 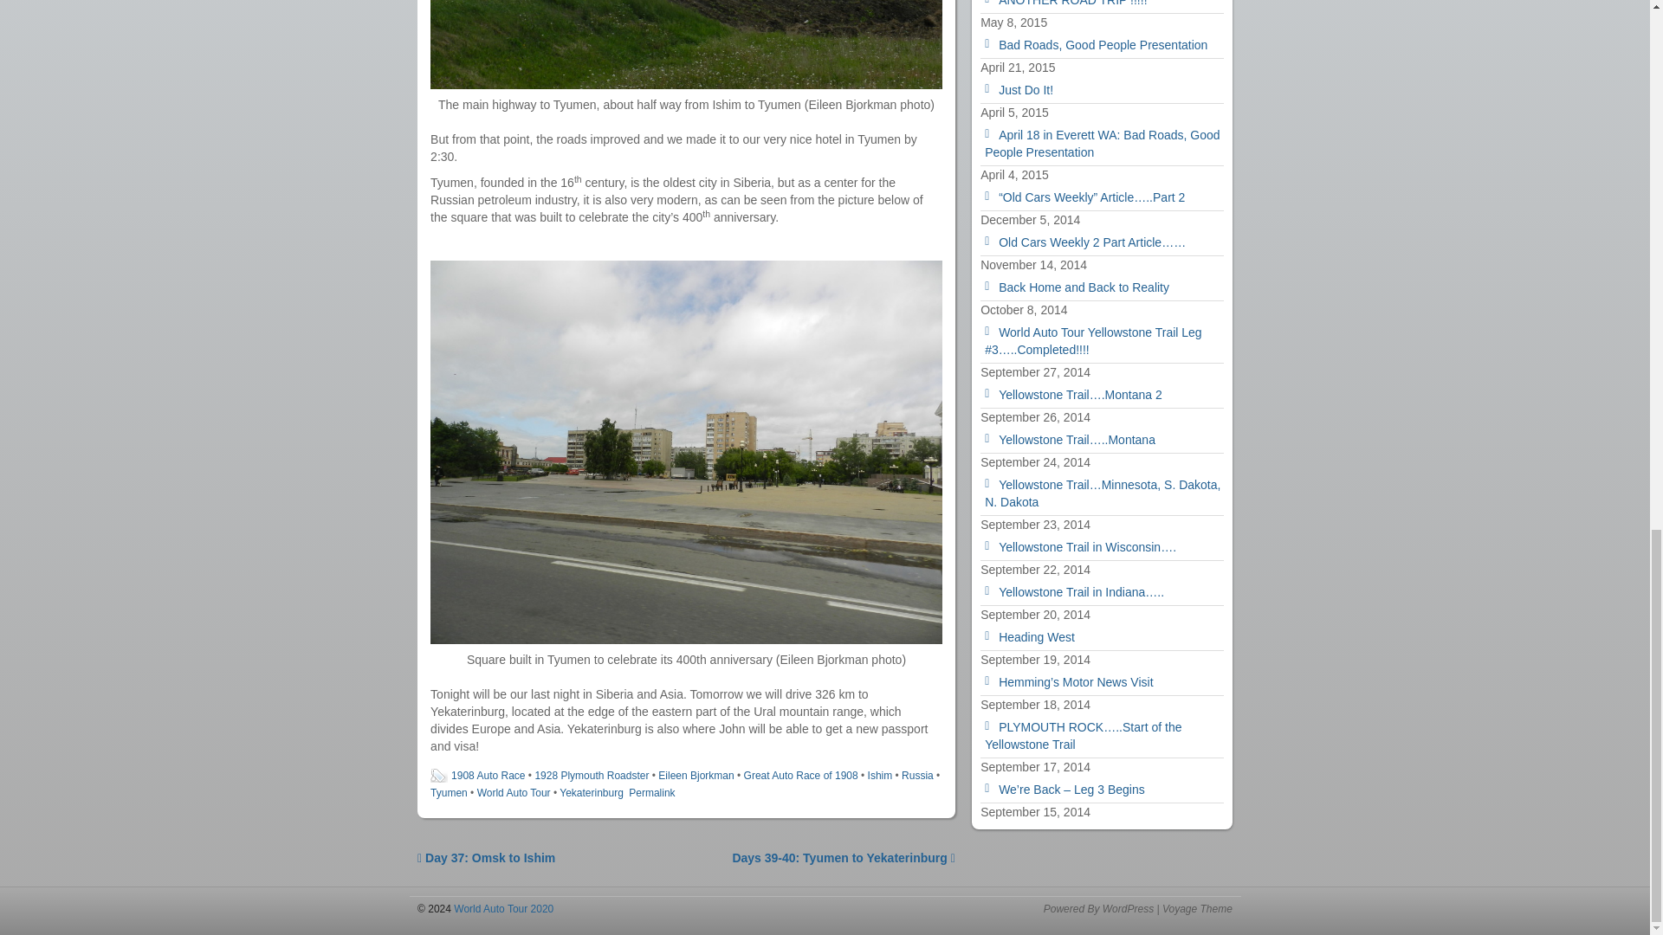 I want to click on World Auto Tour 2020, so click(x=502, y=909).